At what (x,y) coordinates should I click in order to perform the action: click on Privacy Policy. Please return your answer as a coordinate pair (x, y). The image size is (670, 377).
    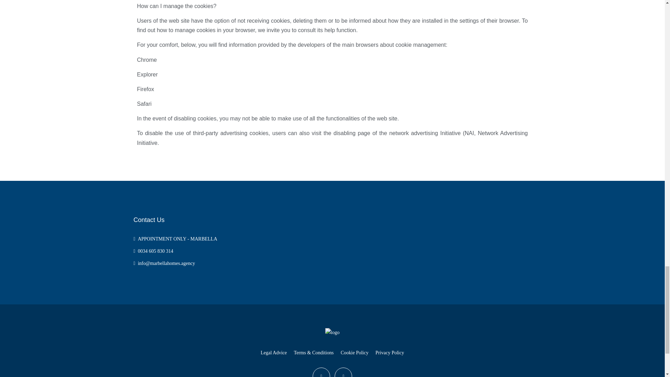
    Looking at the image, I should click on (389, 353).